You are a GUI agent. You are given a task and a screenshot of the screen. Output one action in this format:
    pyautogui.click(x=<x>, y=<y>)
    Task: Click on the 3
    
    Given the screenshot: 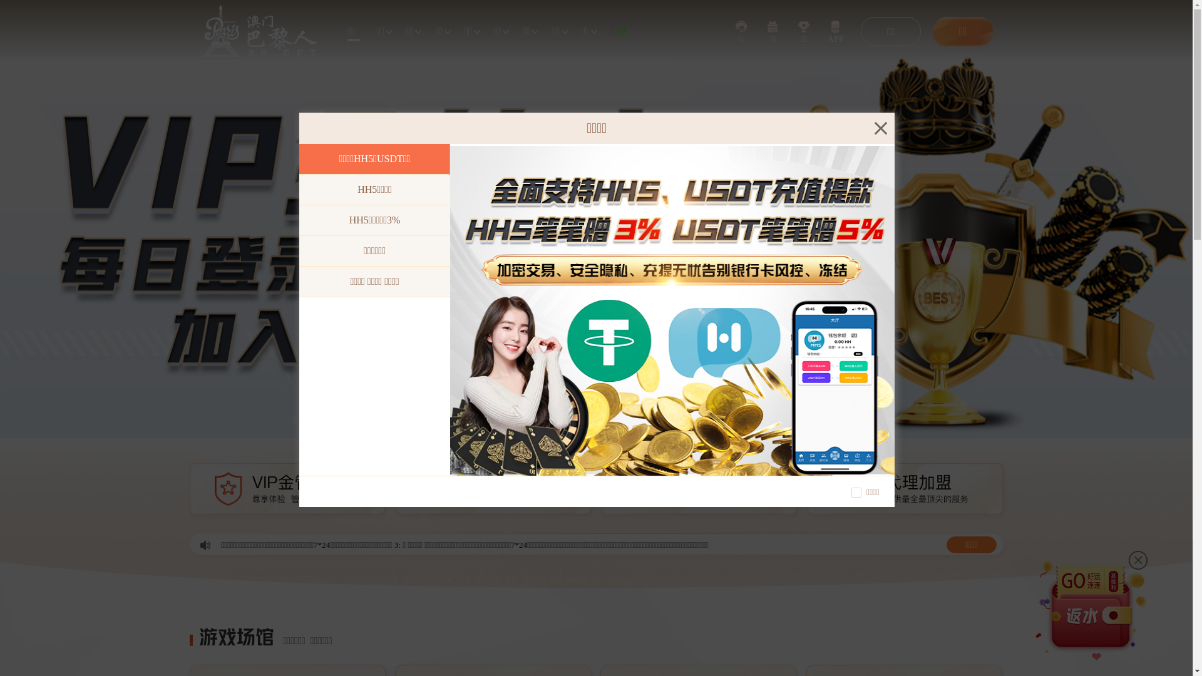 What is the action you would take?
    pyautogui.click(x=602, y=429)
    